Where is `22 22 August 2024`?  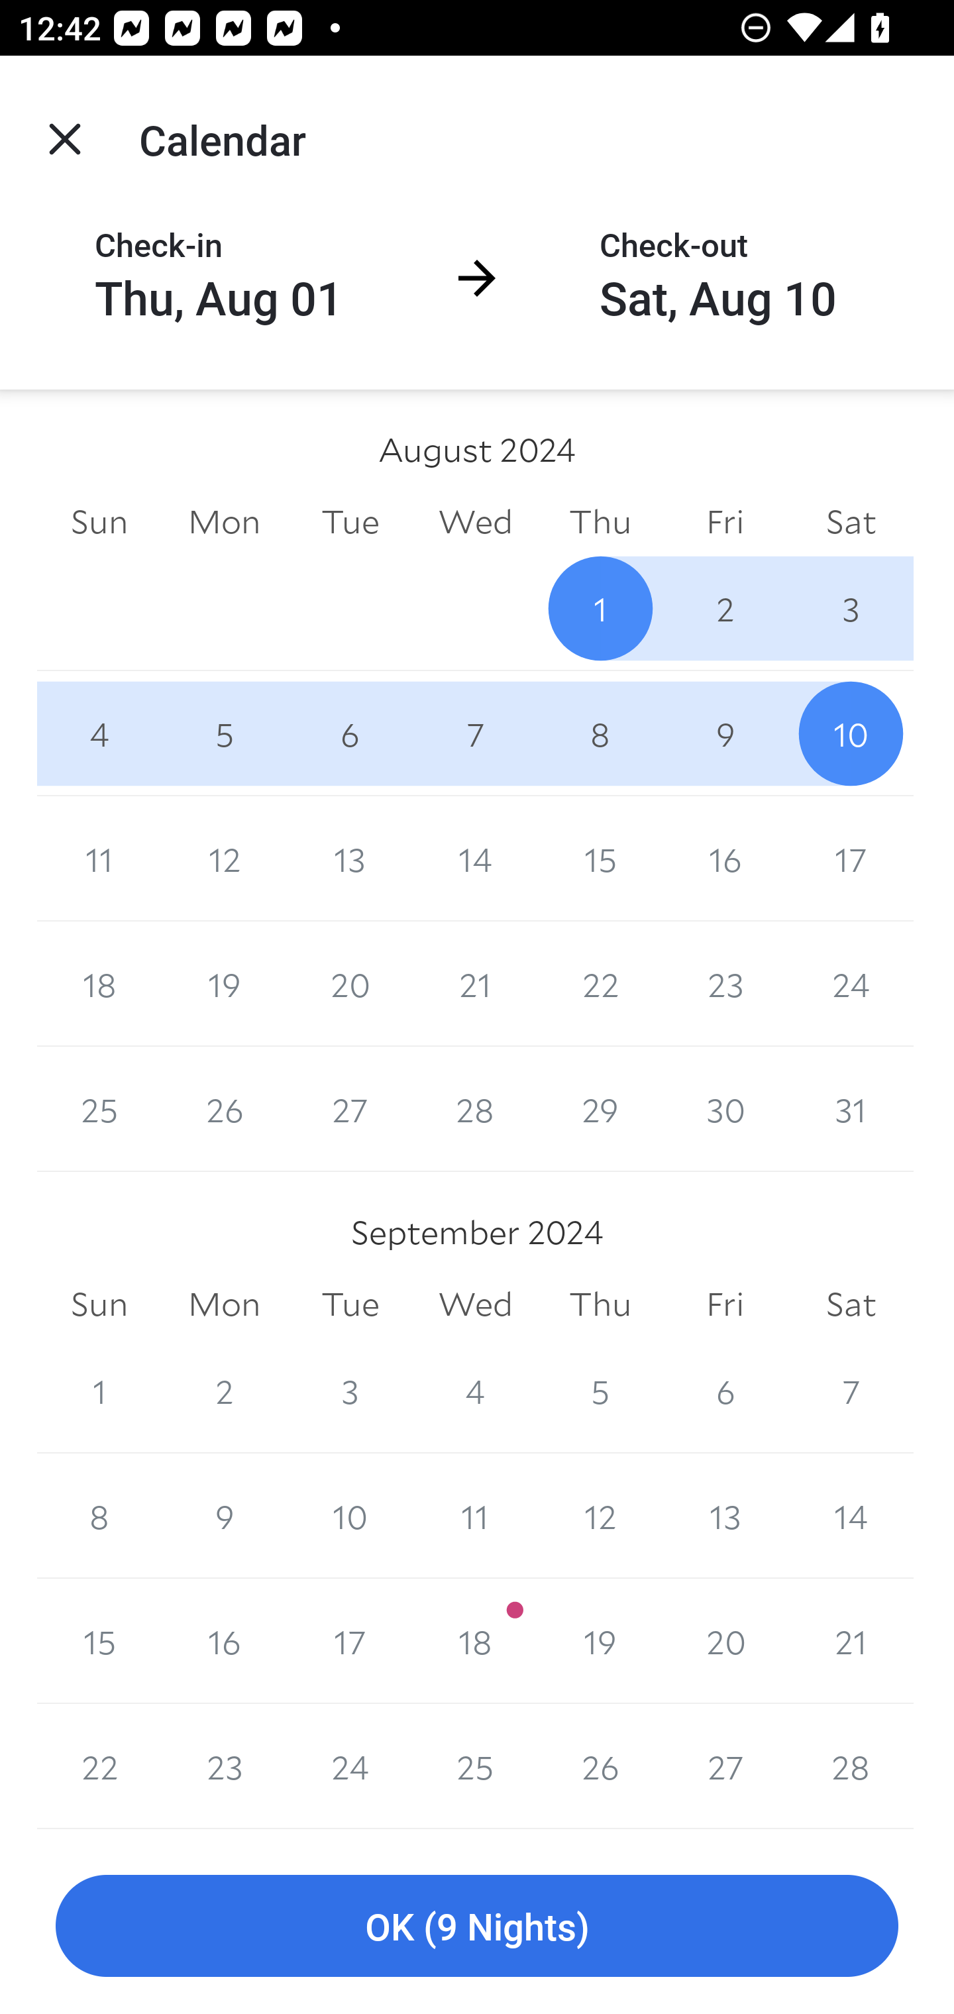
22 22 August 2024 is located at coordinates (600, 984).